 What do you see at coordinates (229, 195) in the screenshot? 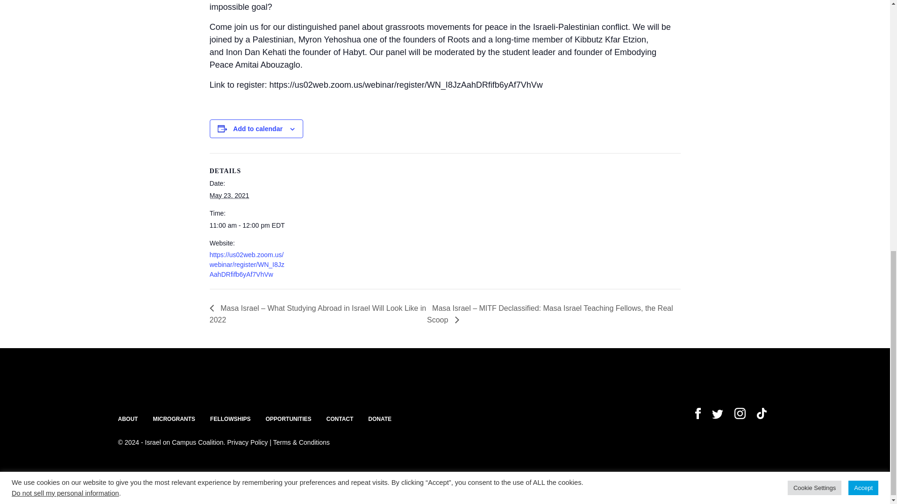
I see `2021-05-23` at bounding box center [229, 195].